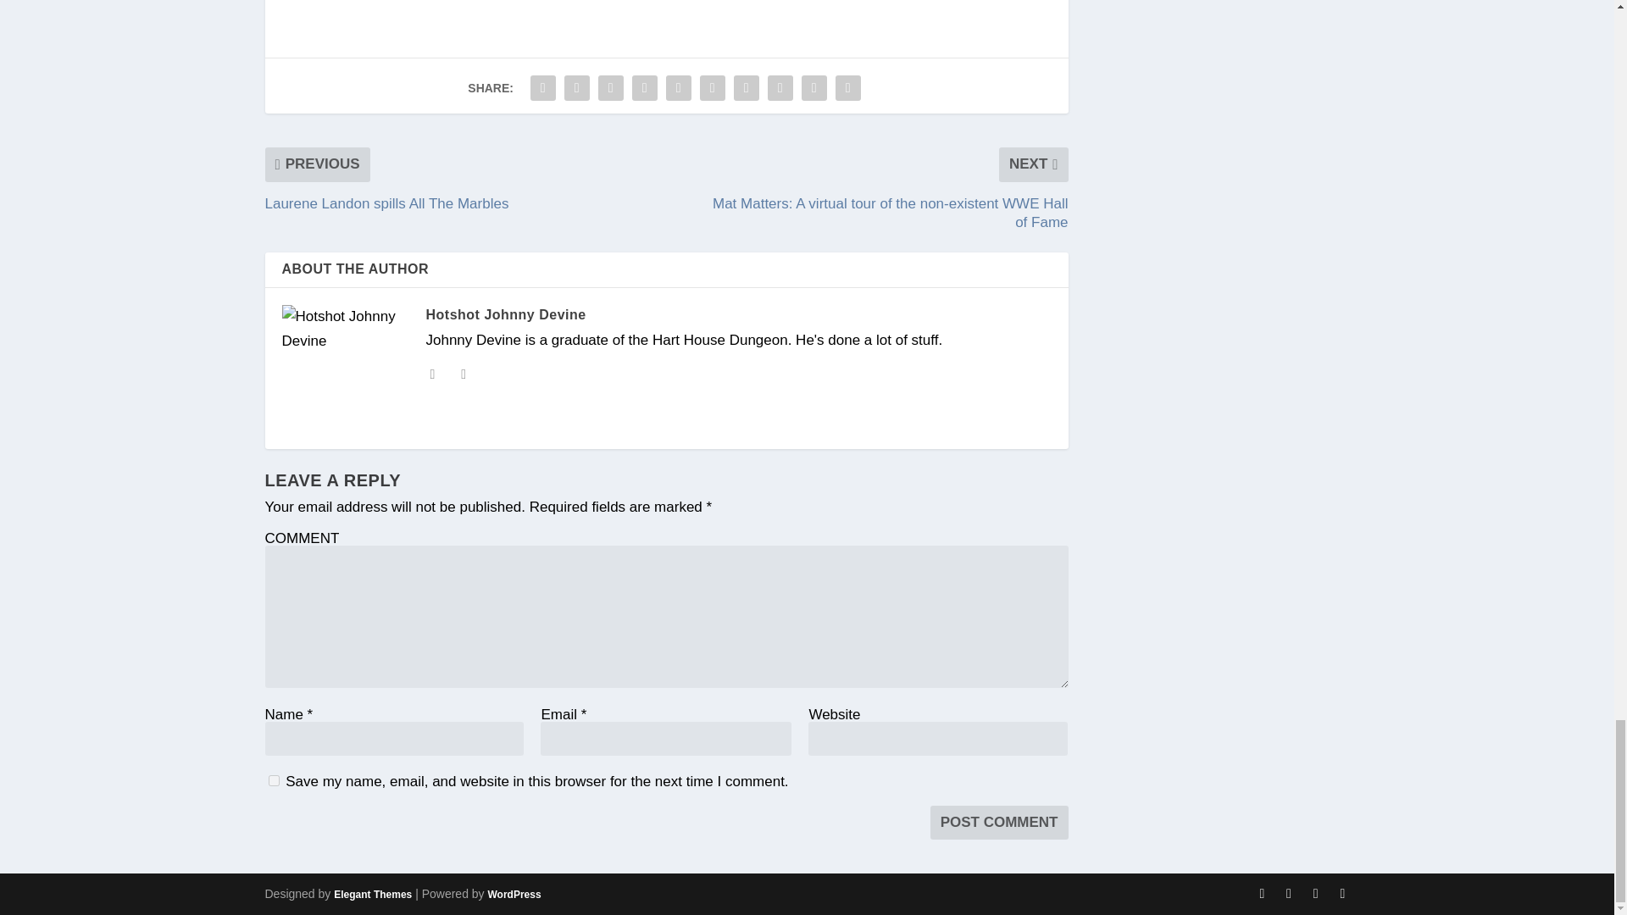 The height and width of the screenshot is (915, 1627). I want to click on Share "Proposing a radical restructuring" via Buffer, so click(746, 88).